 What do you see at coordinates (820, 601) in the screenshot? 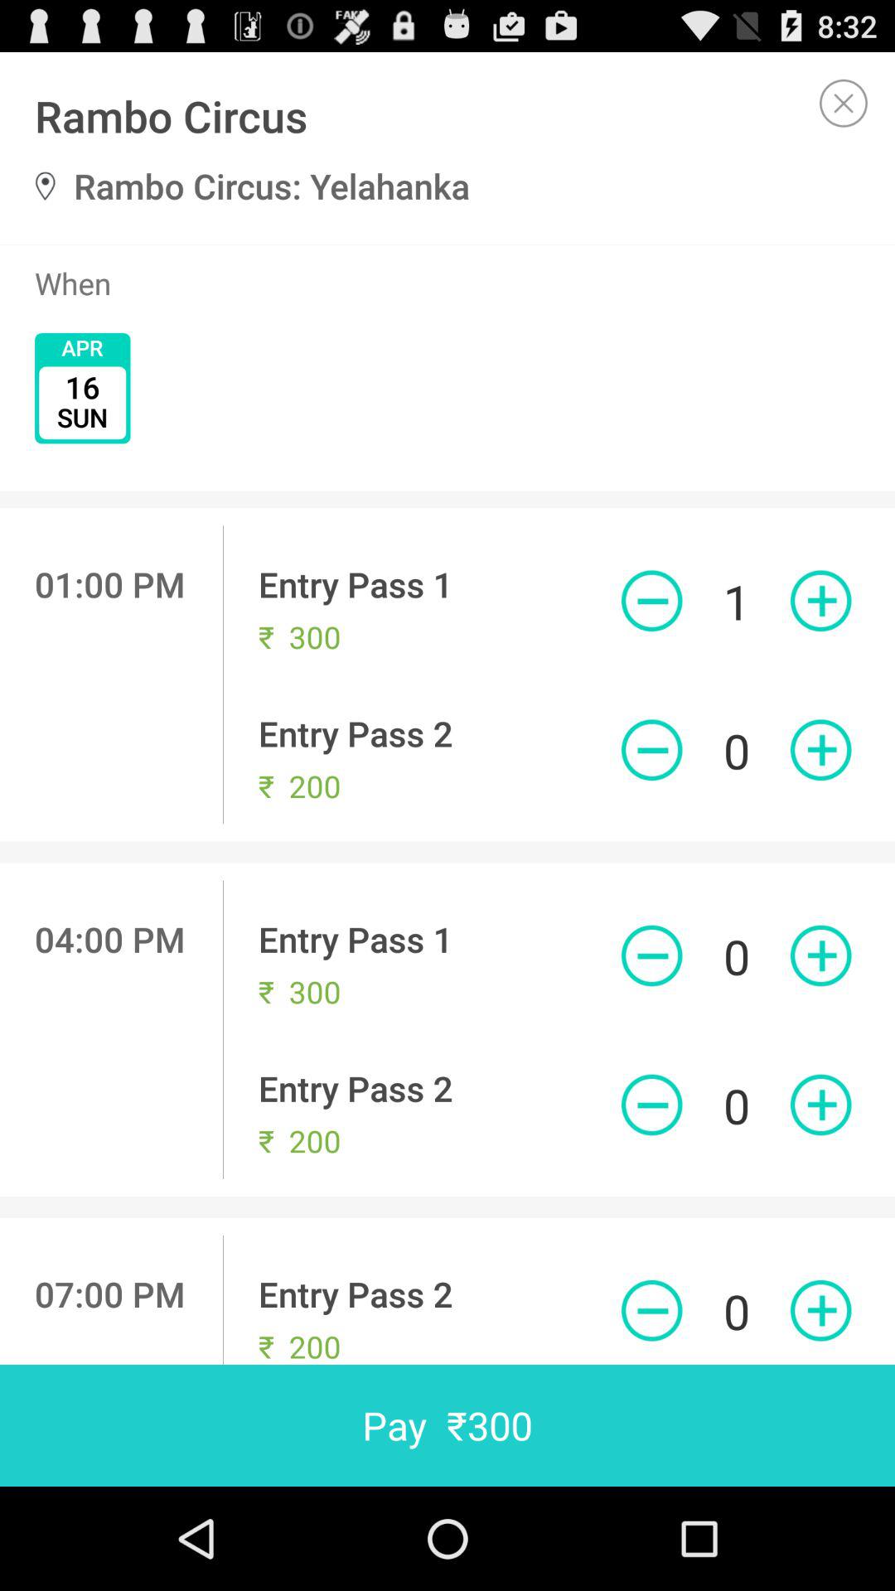
I see `add an entry pass 1` at bounding box center [820, 601].